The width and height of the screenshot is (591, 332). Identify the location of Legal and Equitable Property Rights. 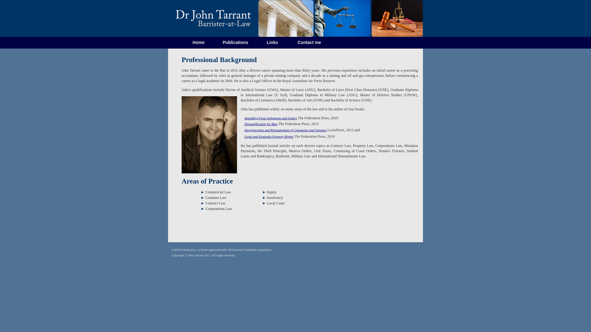
(269, 136).